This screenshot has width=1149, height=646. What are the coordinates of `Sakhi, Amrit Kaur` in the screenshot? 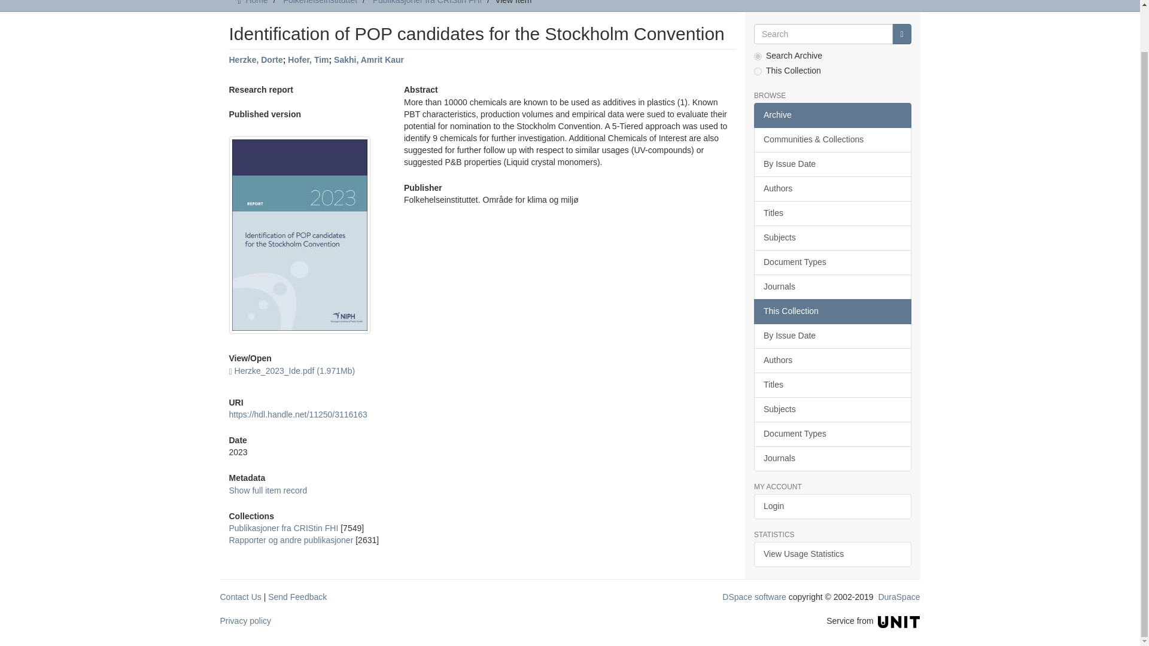 It's located at (369, 60).